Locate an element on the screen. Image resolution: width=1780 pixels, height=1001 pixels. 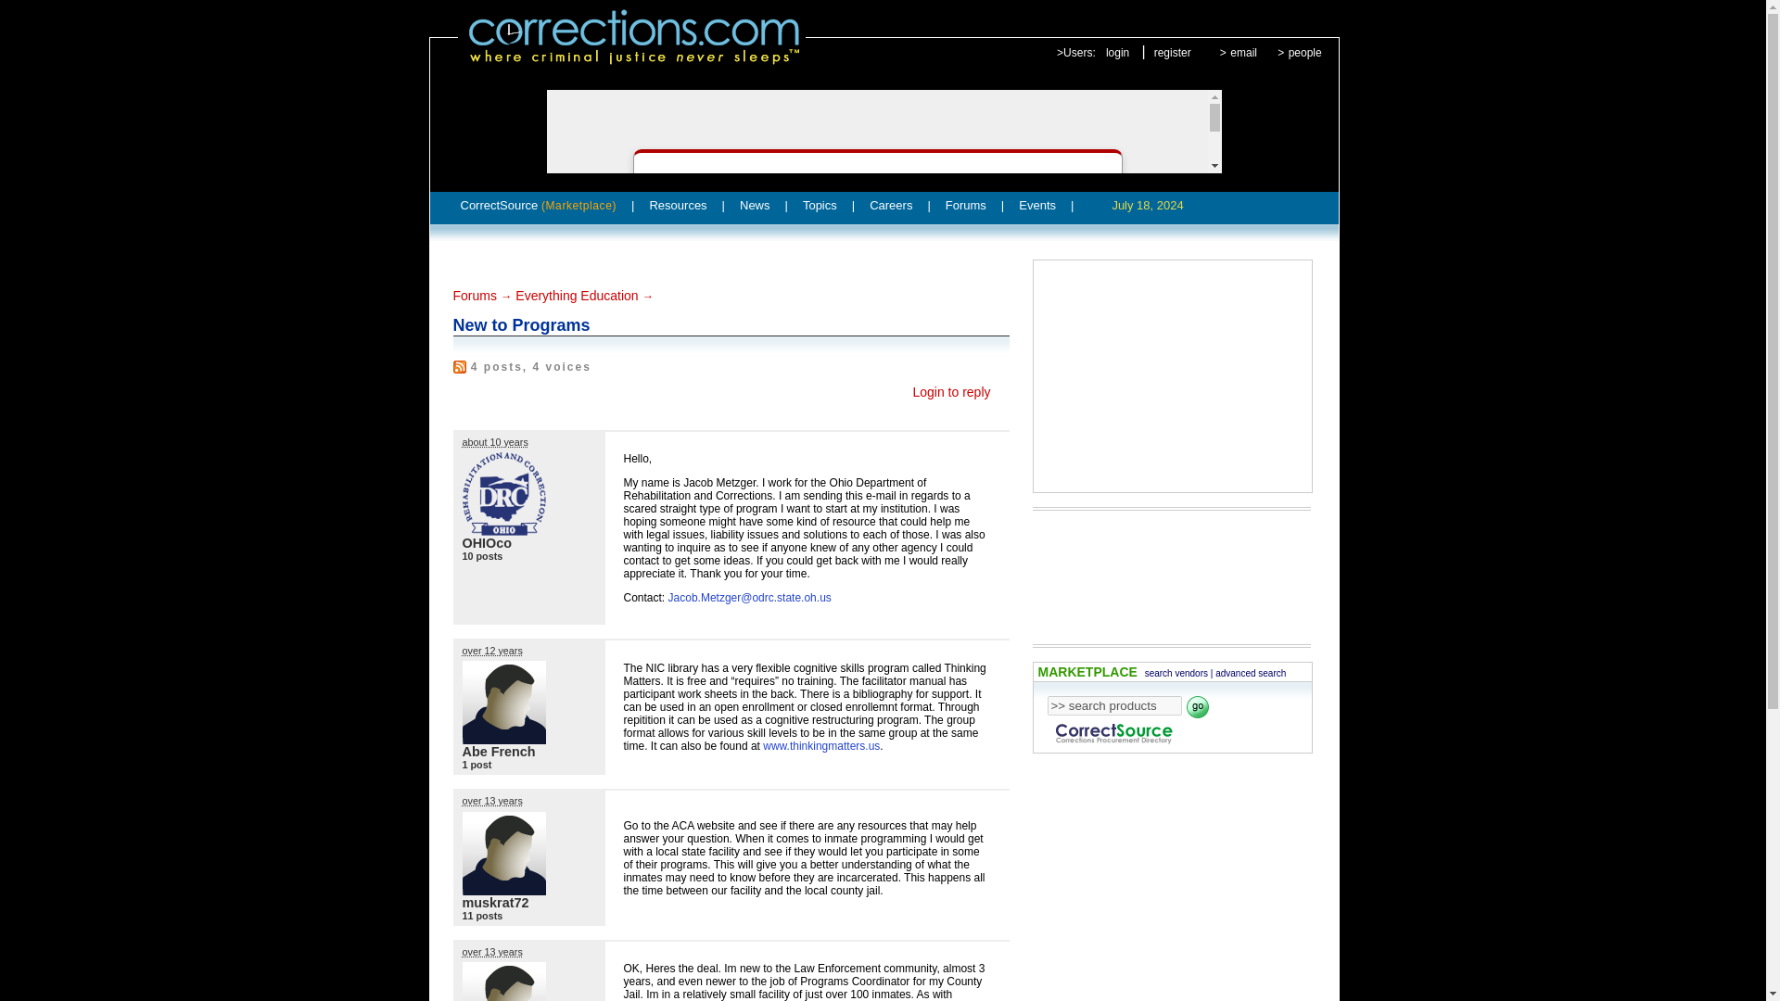
login is located at coordinates (1116, 52).